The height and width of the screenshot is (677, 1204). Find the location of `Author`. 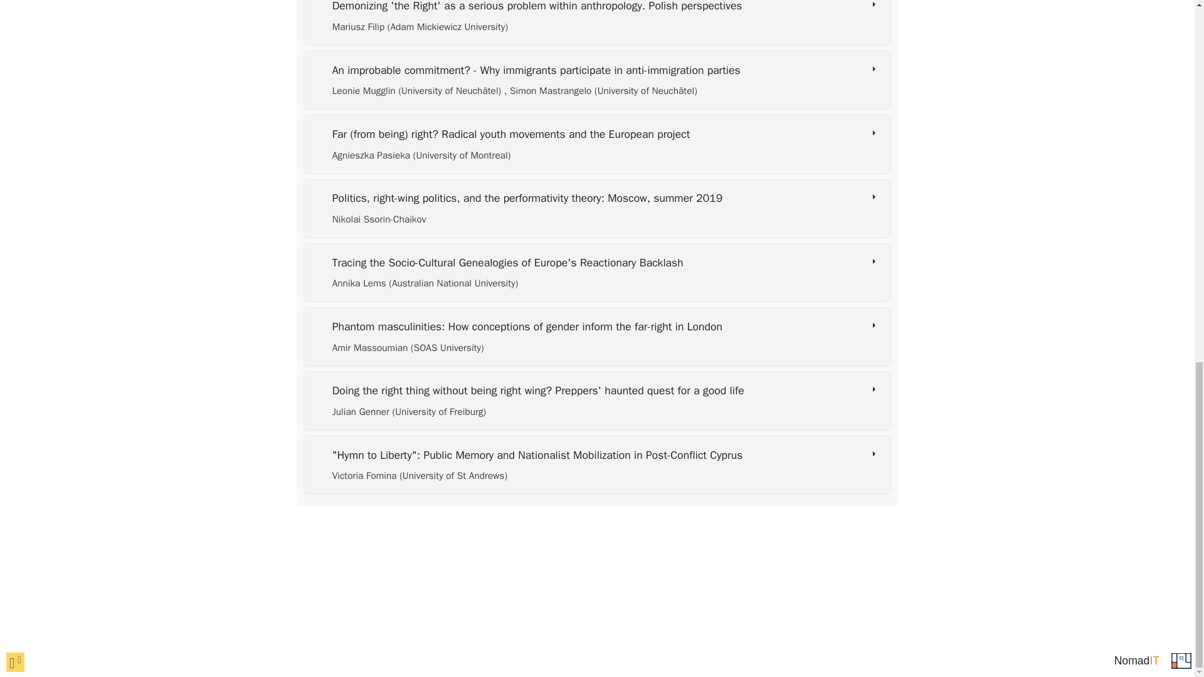

Author is located at coordinates (379, 219).